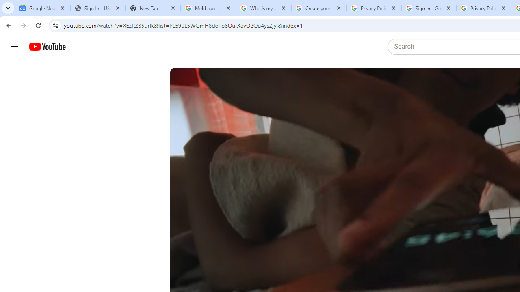 The image size is (520, 292). What do you see at coordinates (263, 8) in the screenshot?
I see `Who is my administrator? - Google Account Help` at bounding box center [263, 8].